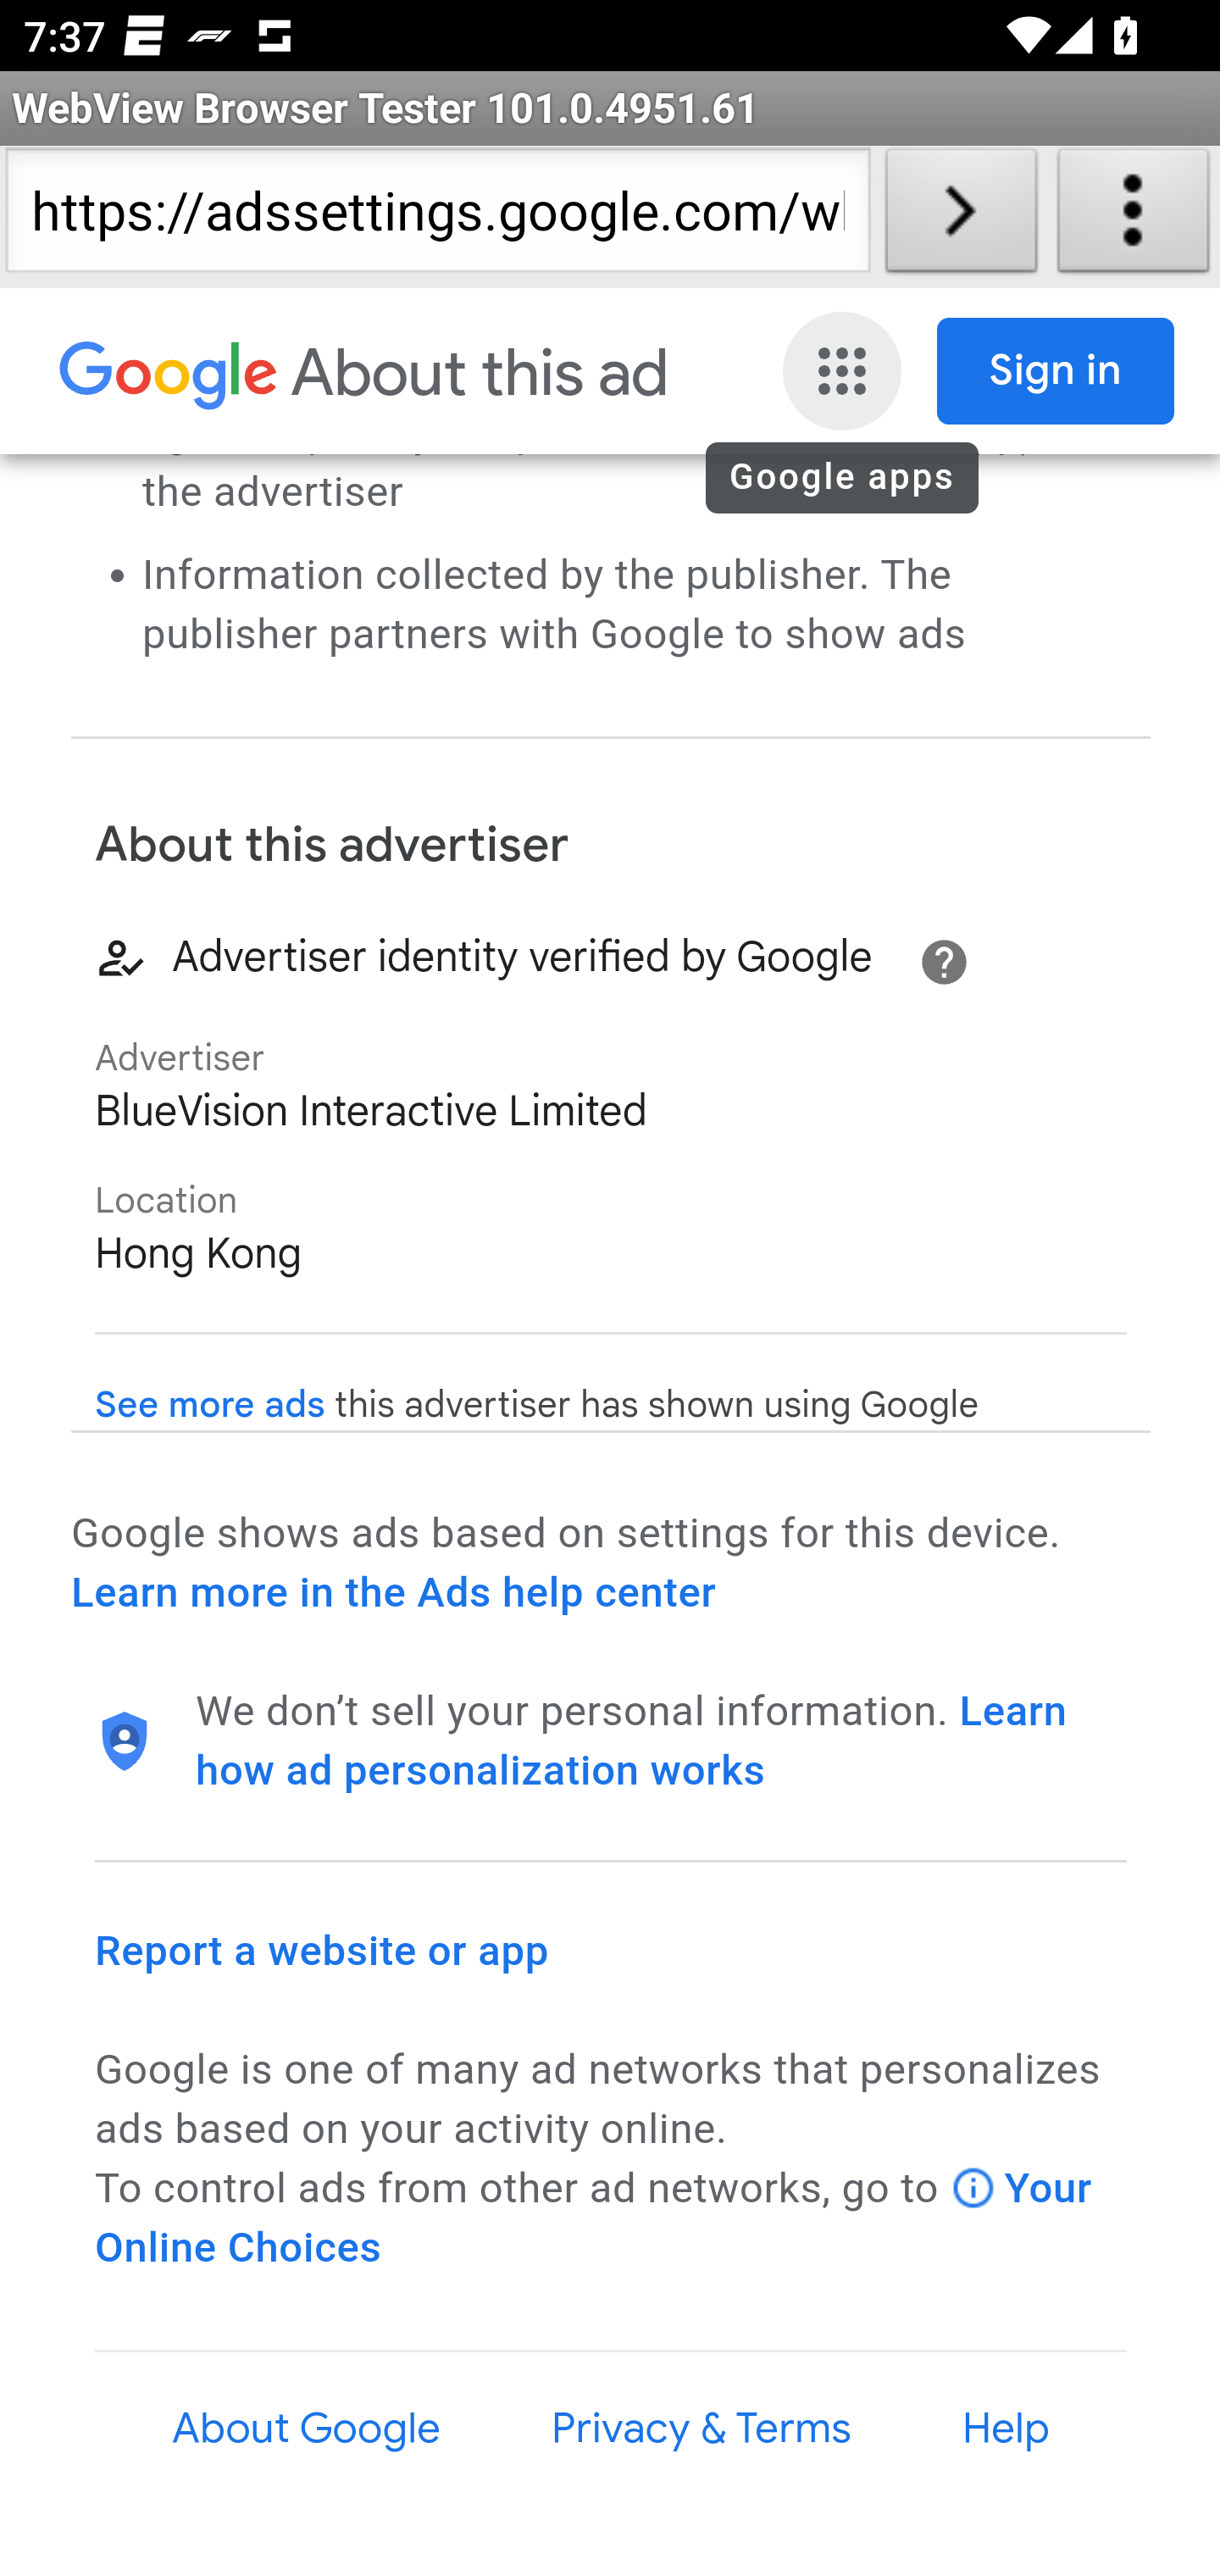 The width and height of the screenshot is (1220, 2576). Describe the element at coordinates (210, 1407) in the screenshot. I see `See more ads (opens in new tab) See more ads` at that location.